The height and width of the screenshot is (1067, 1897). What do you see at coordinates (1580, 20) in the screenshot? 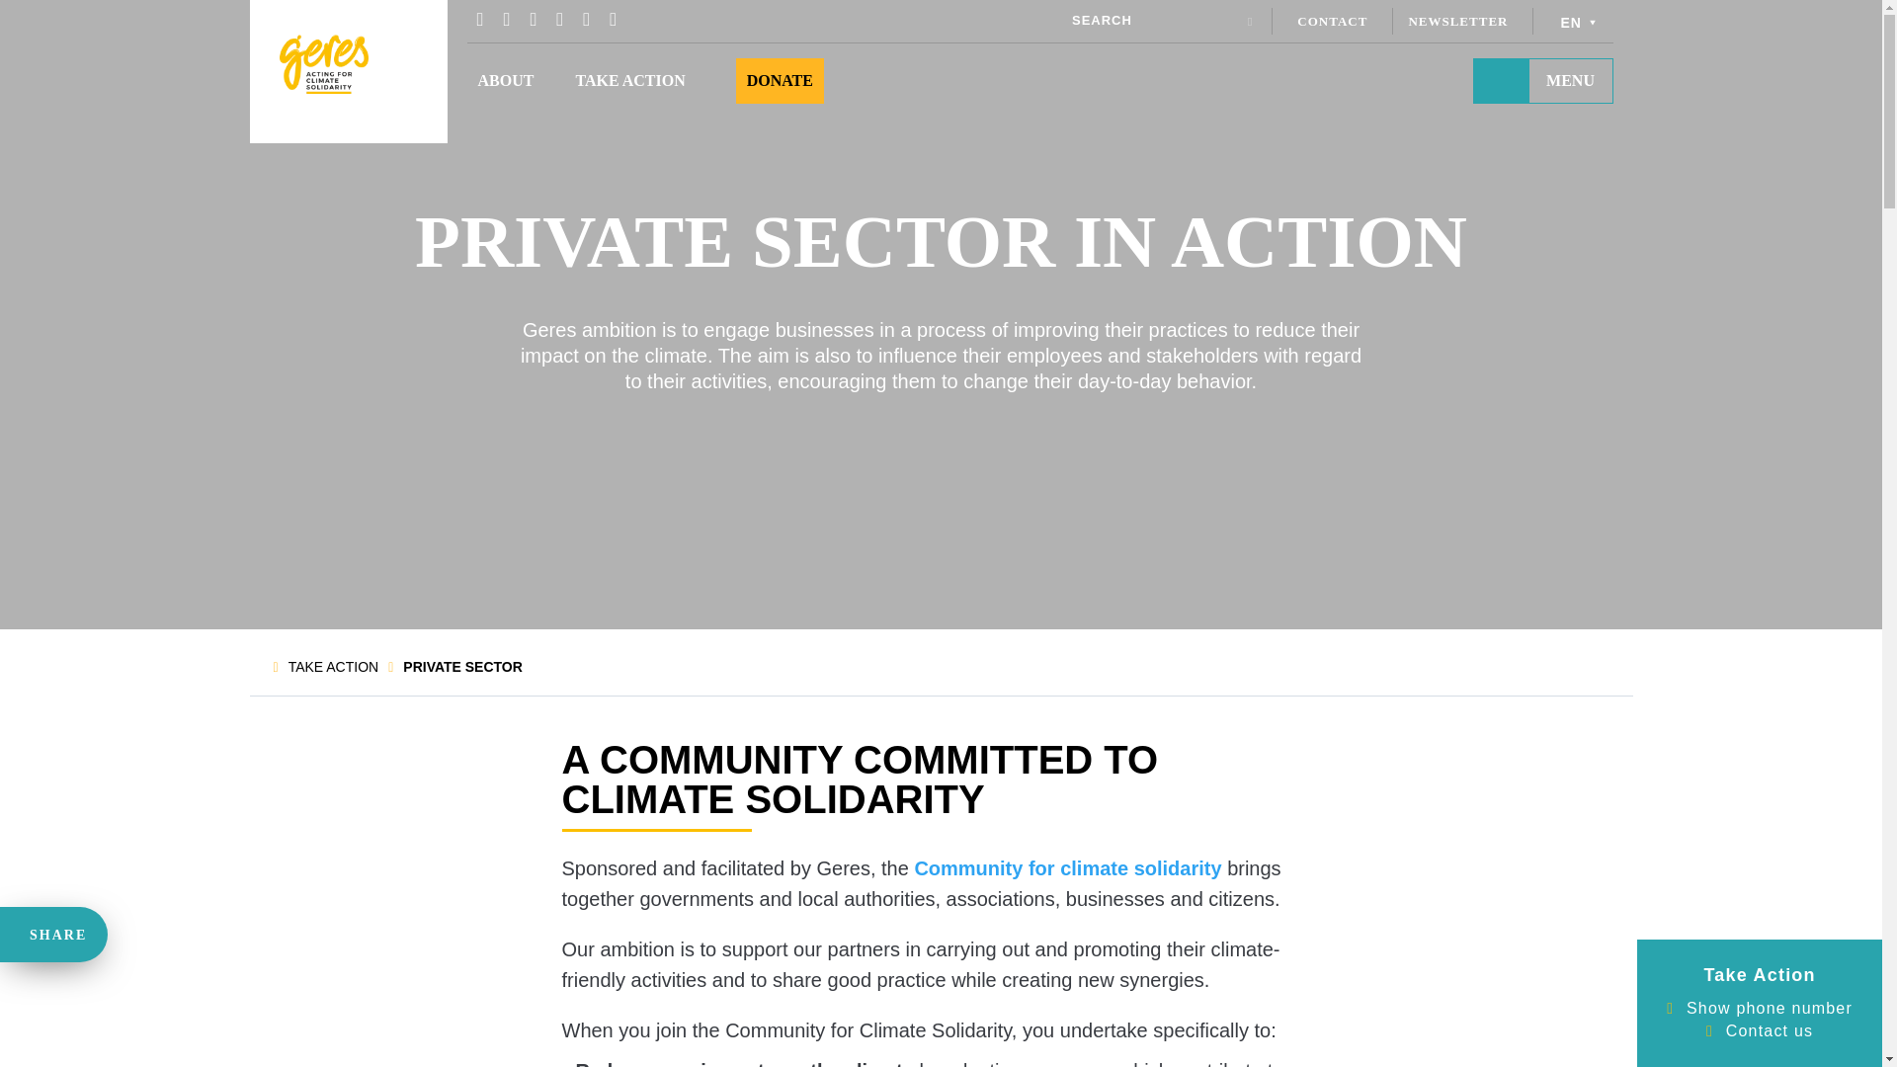
I see `EN` at bounding box center [1580, 20].